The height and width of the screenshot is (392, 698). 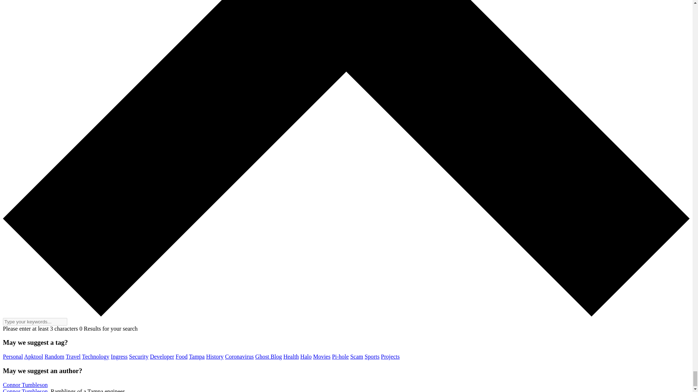 What do you see at coordinates (182, 356) in the screenshot?
I see `Food` at bounding box center [182, 356].